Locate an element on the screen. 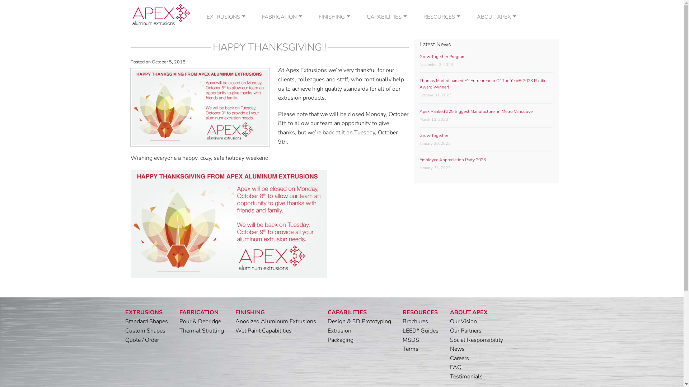 The image size is (689, 387). WET PAINT CAPABILITIES is located at coordinates (334, 44).